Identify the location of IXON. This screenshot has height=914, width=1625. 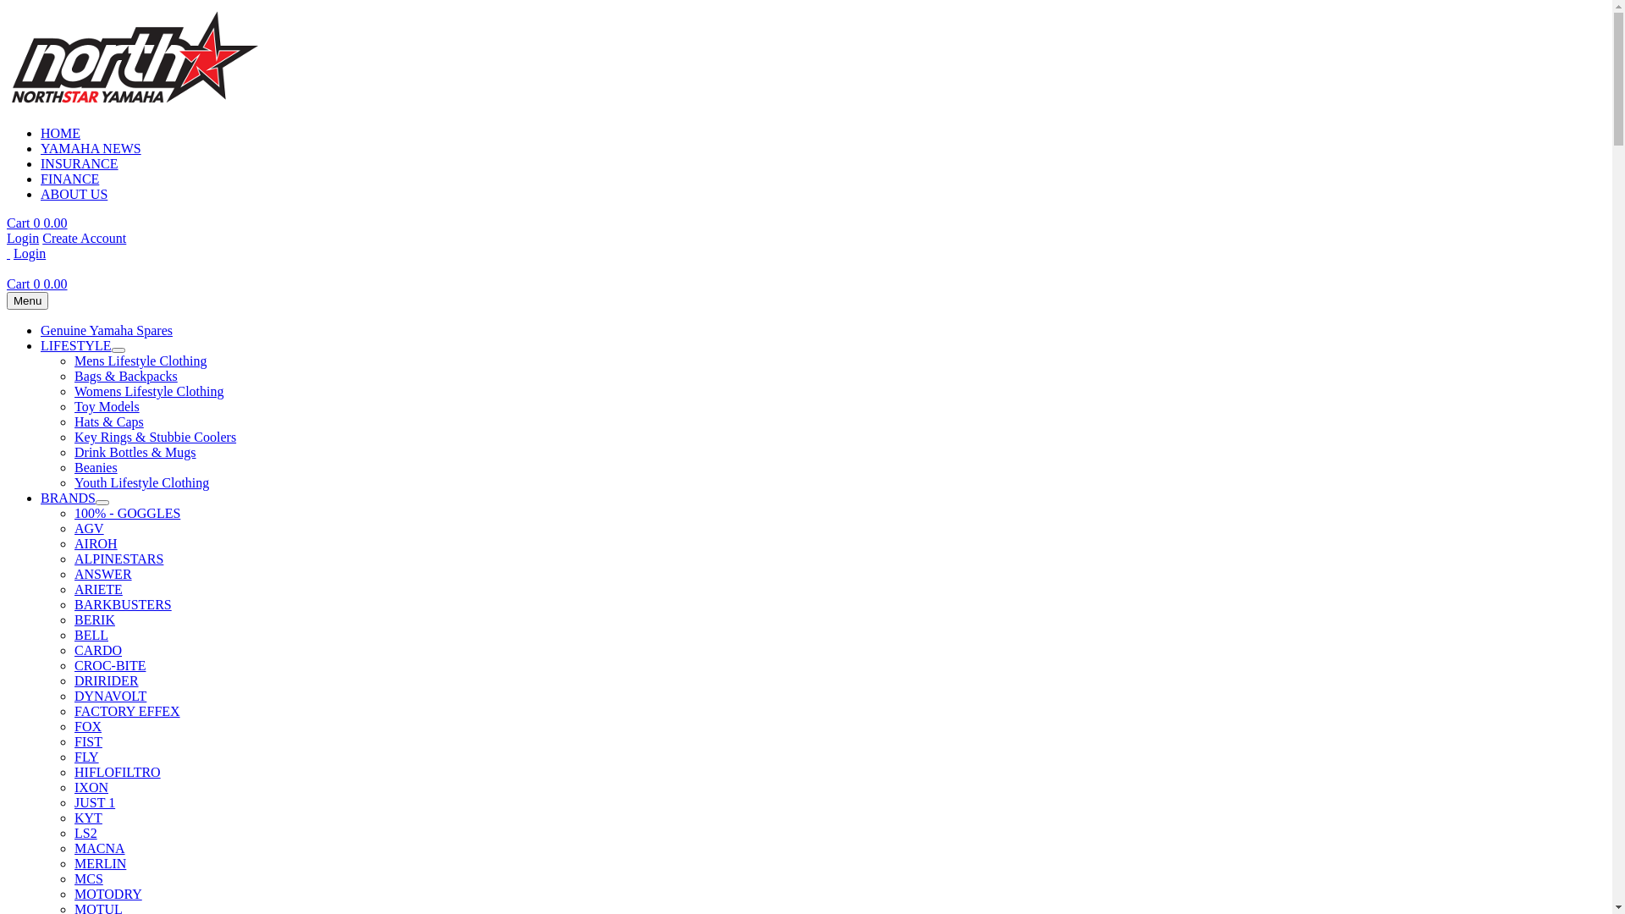
(91, 787).